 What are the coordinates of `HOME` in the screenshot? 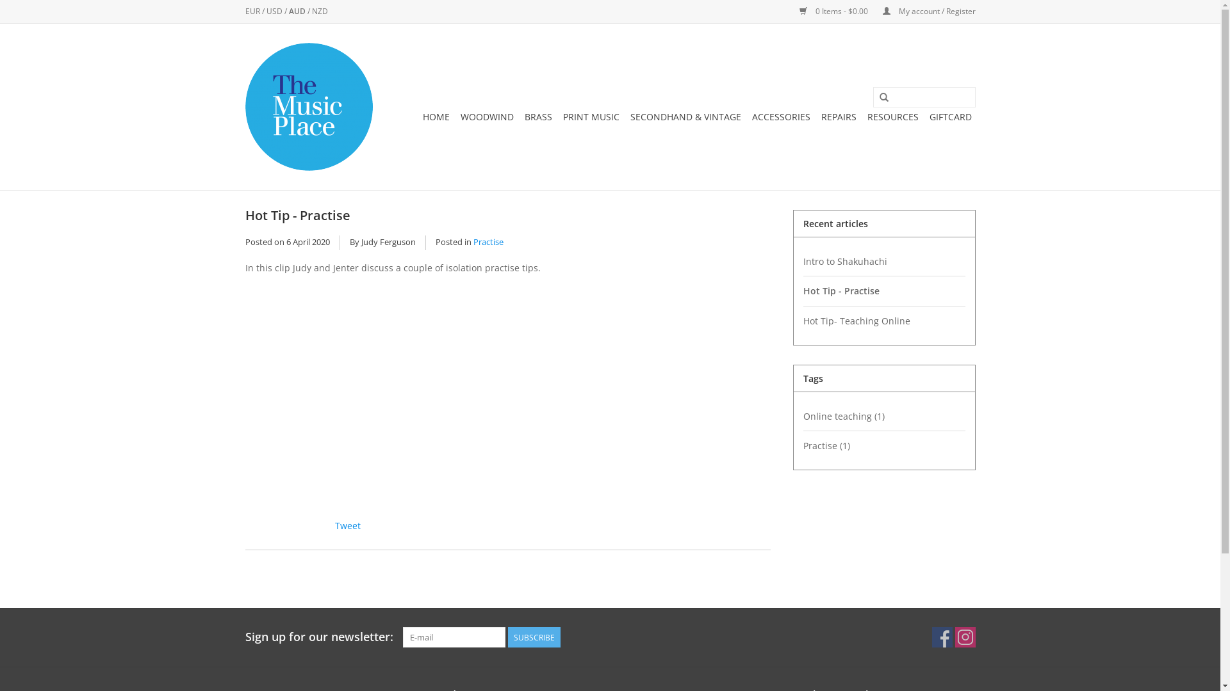 It's located at (436, 116).